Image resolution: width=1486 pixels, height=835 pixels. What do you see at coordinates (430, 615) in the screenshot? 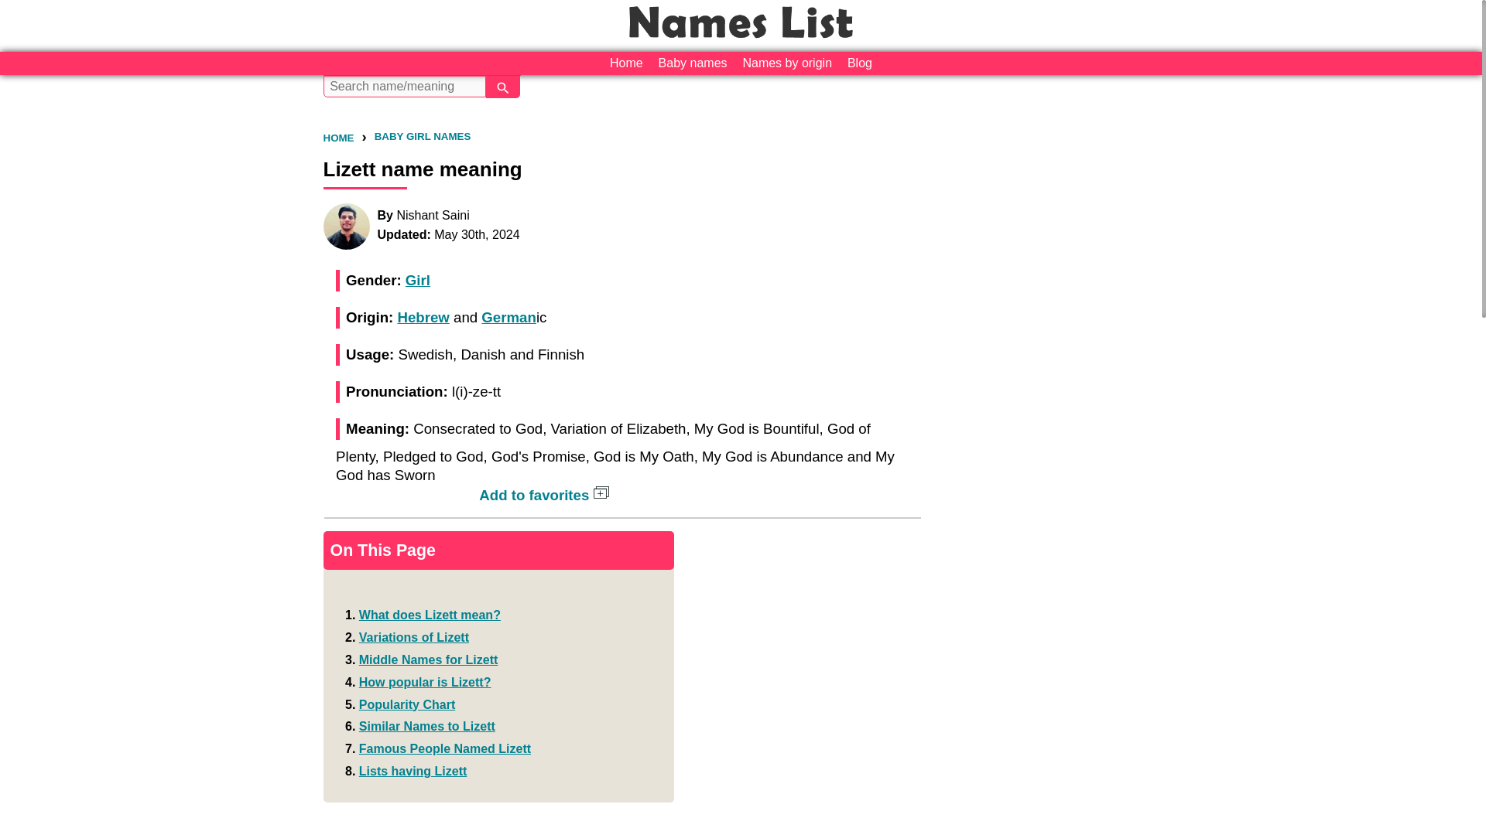
I see `What does Lizett mean?` at bounding box center [430, 615].